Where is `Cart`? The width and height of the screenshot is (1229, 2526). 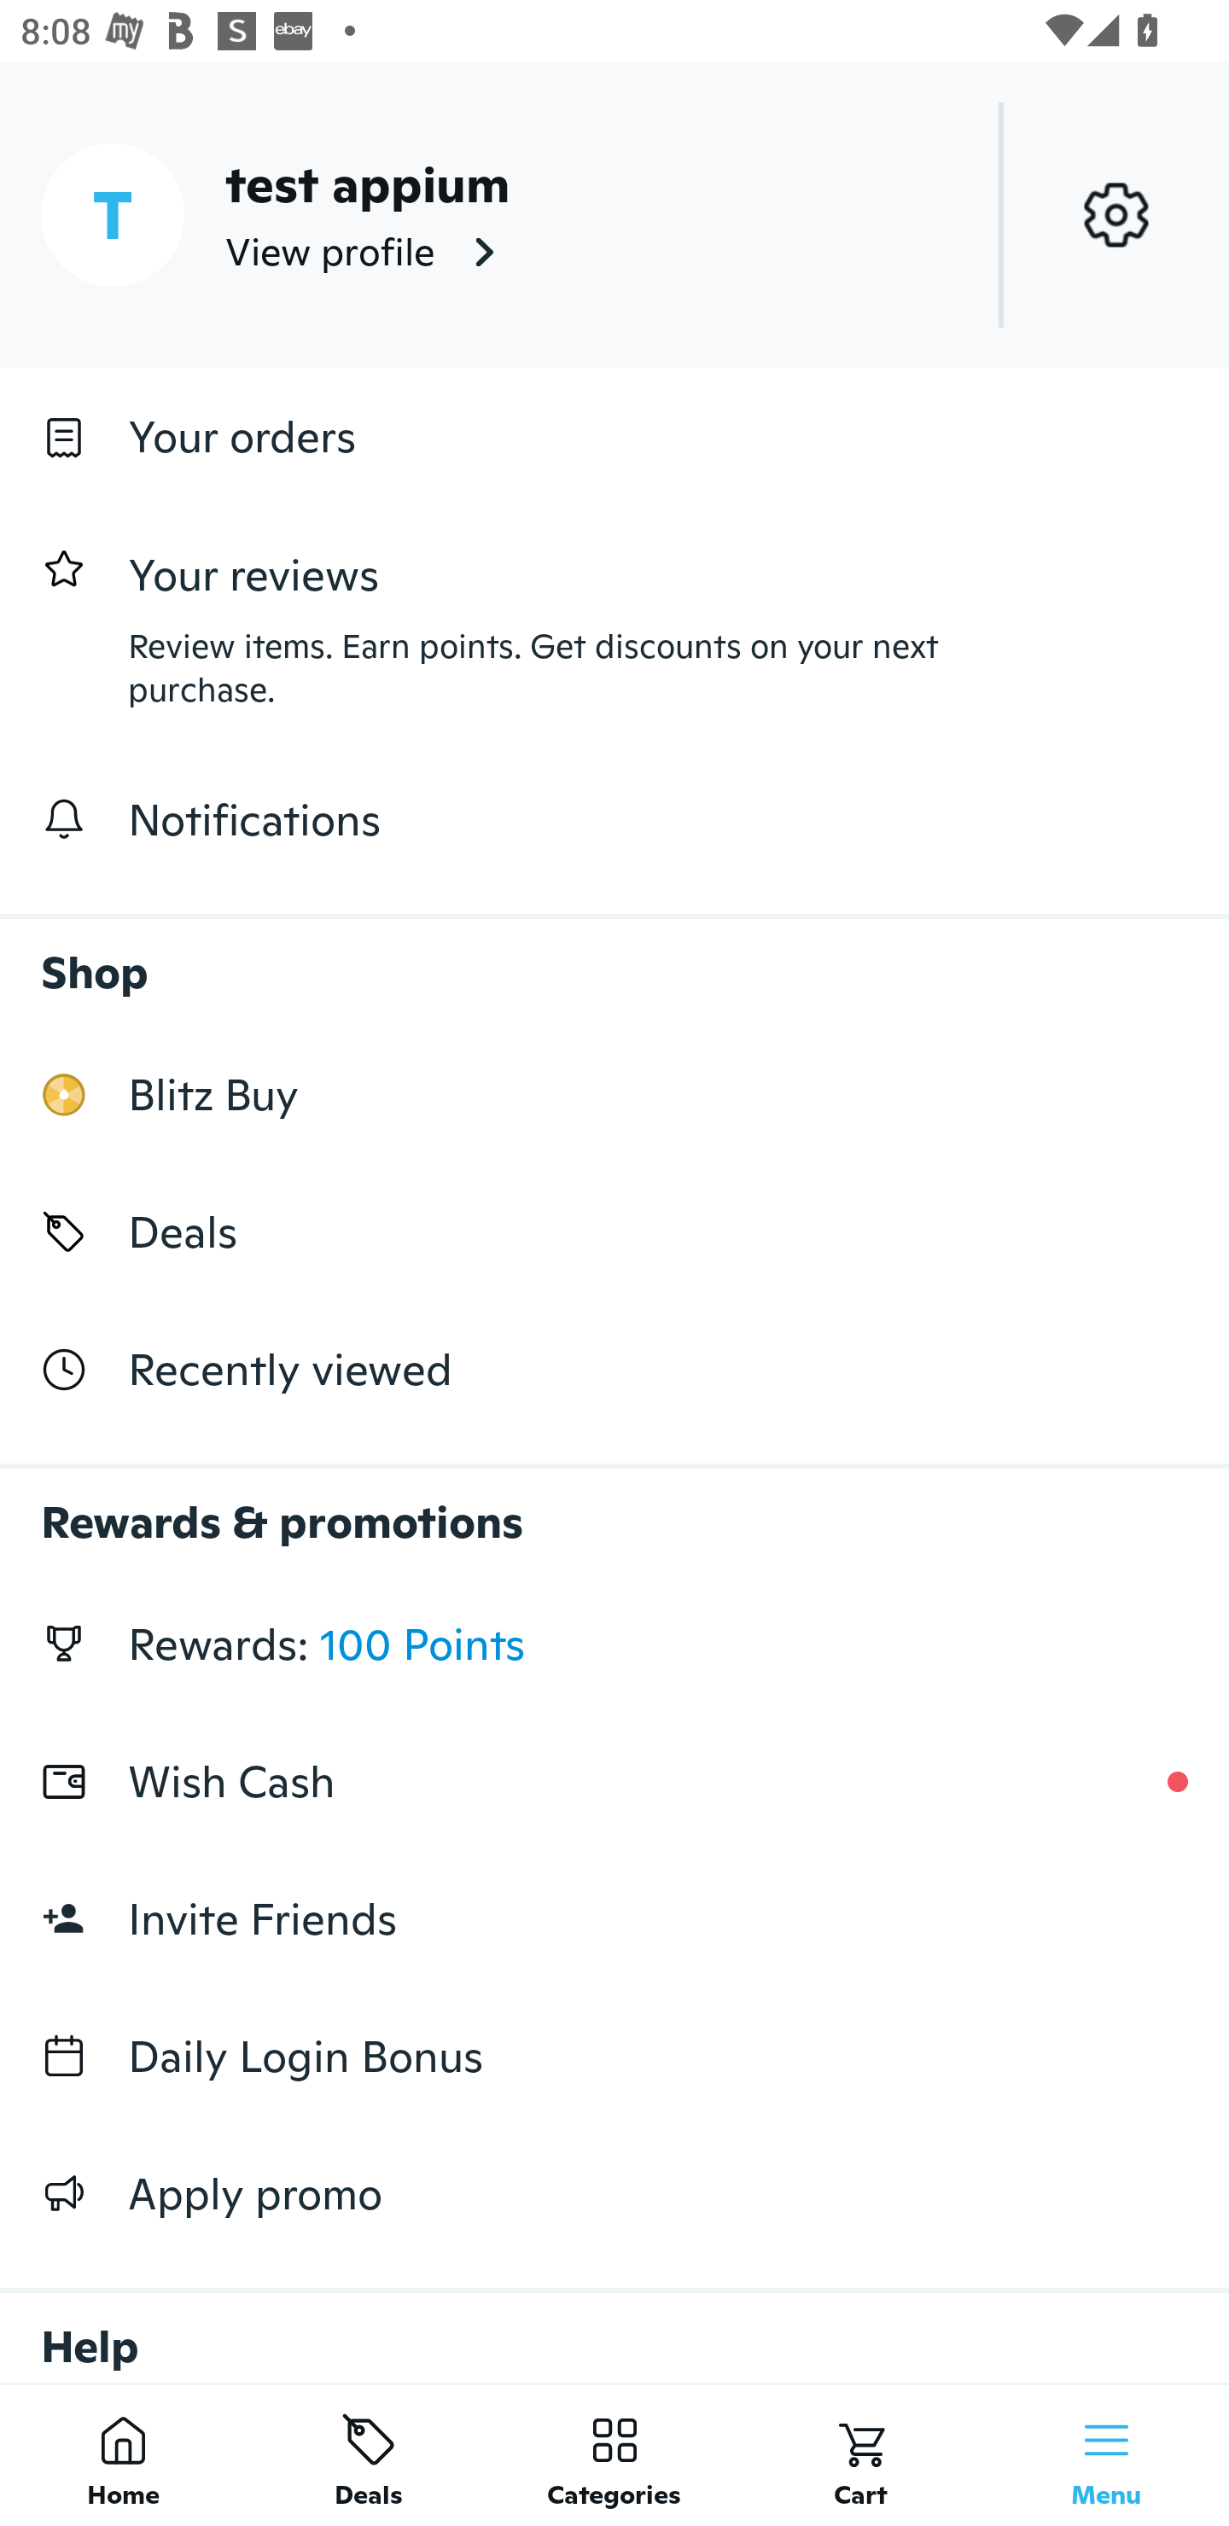 Cart is located at coordinates (860, 2454).